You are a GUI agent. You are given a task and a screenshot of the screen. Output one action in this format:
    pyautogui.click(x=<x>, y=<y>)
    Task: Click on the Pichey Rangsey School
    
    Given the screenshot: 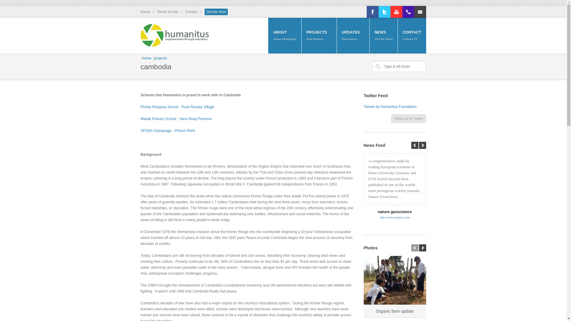 What is the action you would take?
    pyautogui.click(x=177, y=107)
    